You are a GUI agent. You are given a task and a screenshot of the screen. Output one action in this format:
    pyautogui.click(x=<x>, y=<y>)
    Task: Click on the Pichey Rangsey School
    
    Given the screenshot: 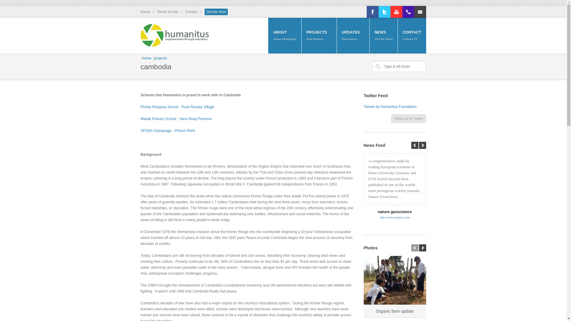 What is the action you would take?
    pyautogui.click(x=177, y=107)
    